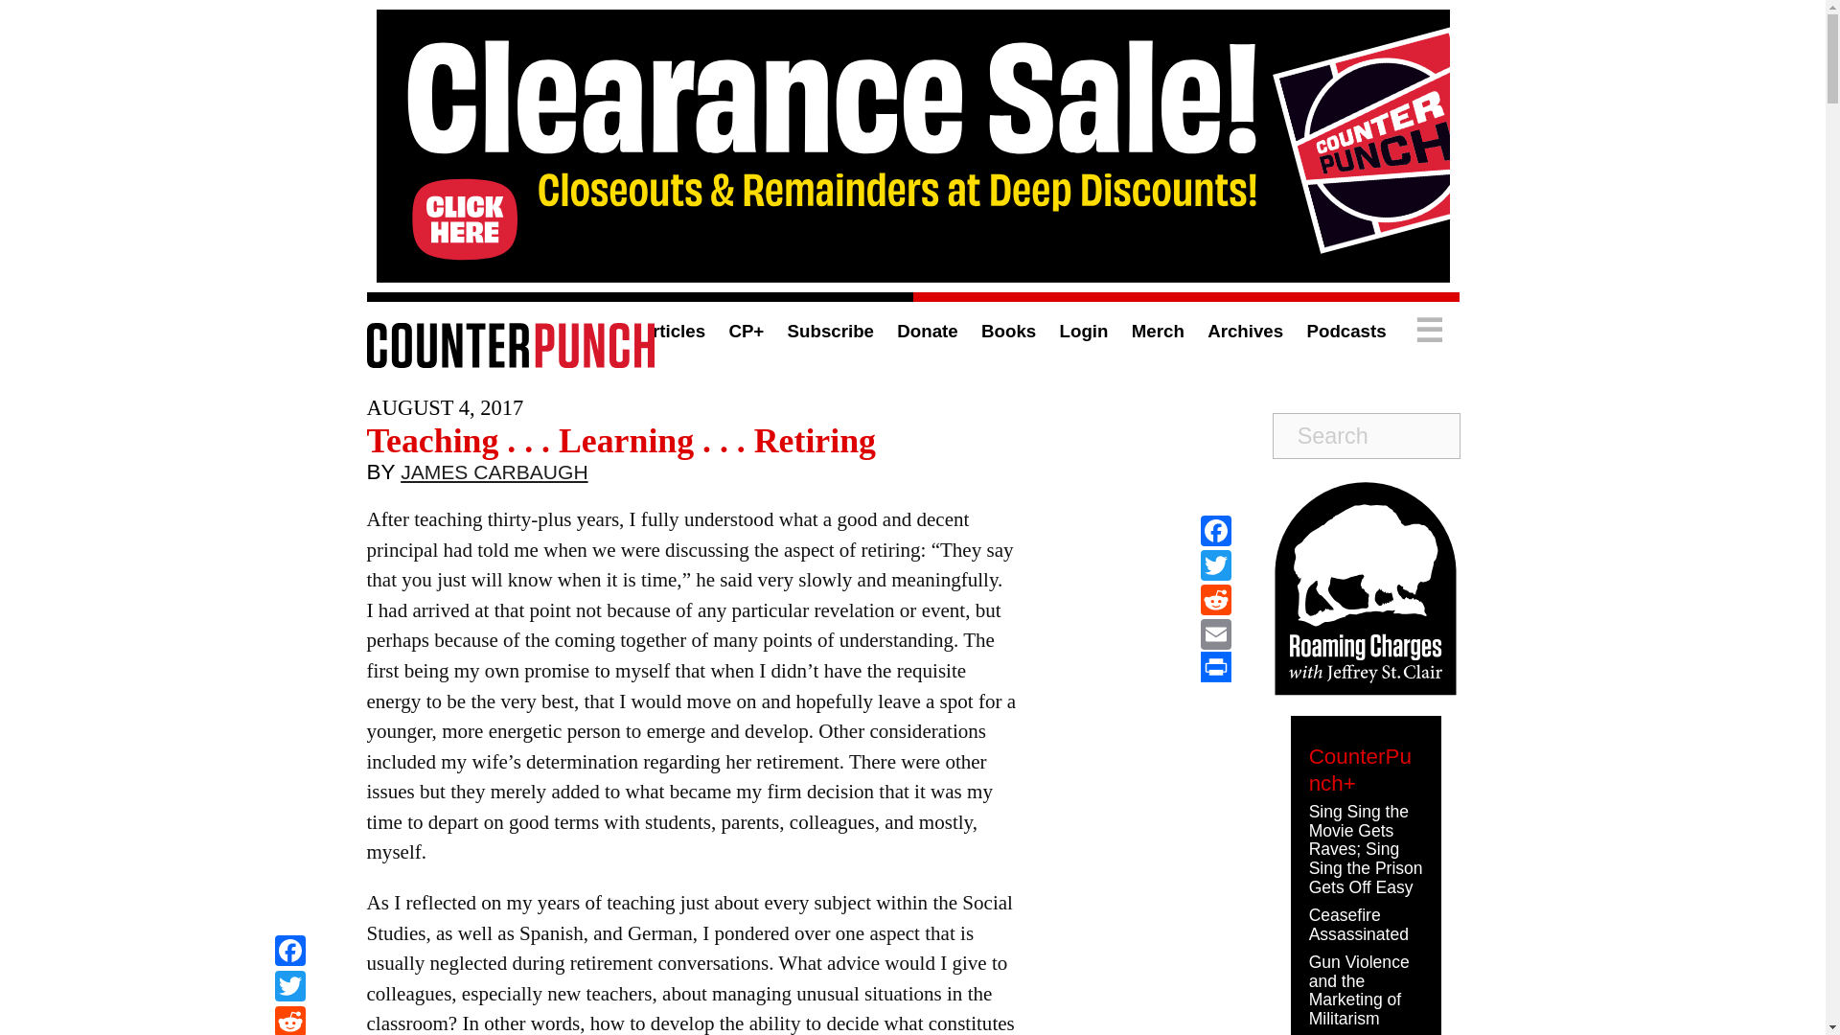 Image resolution: width=1840 pixels, height=1035 pixels. Describe the element at coordinates (1084, 331) in the screenshot. I see `Login` at that location.